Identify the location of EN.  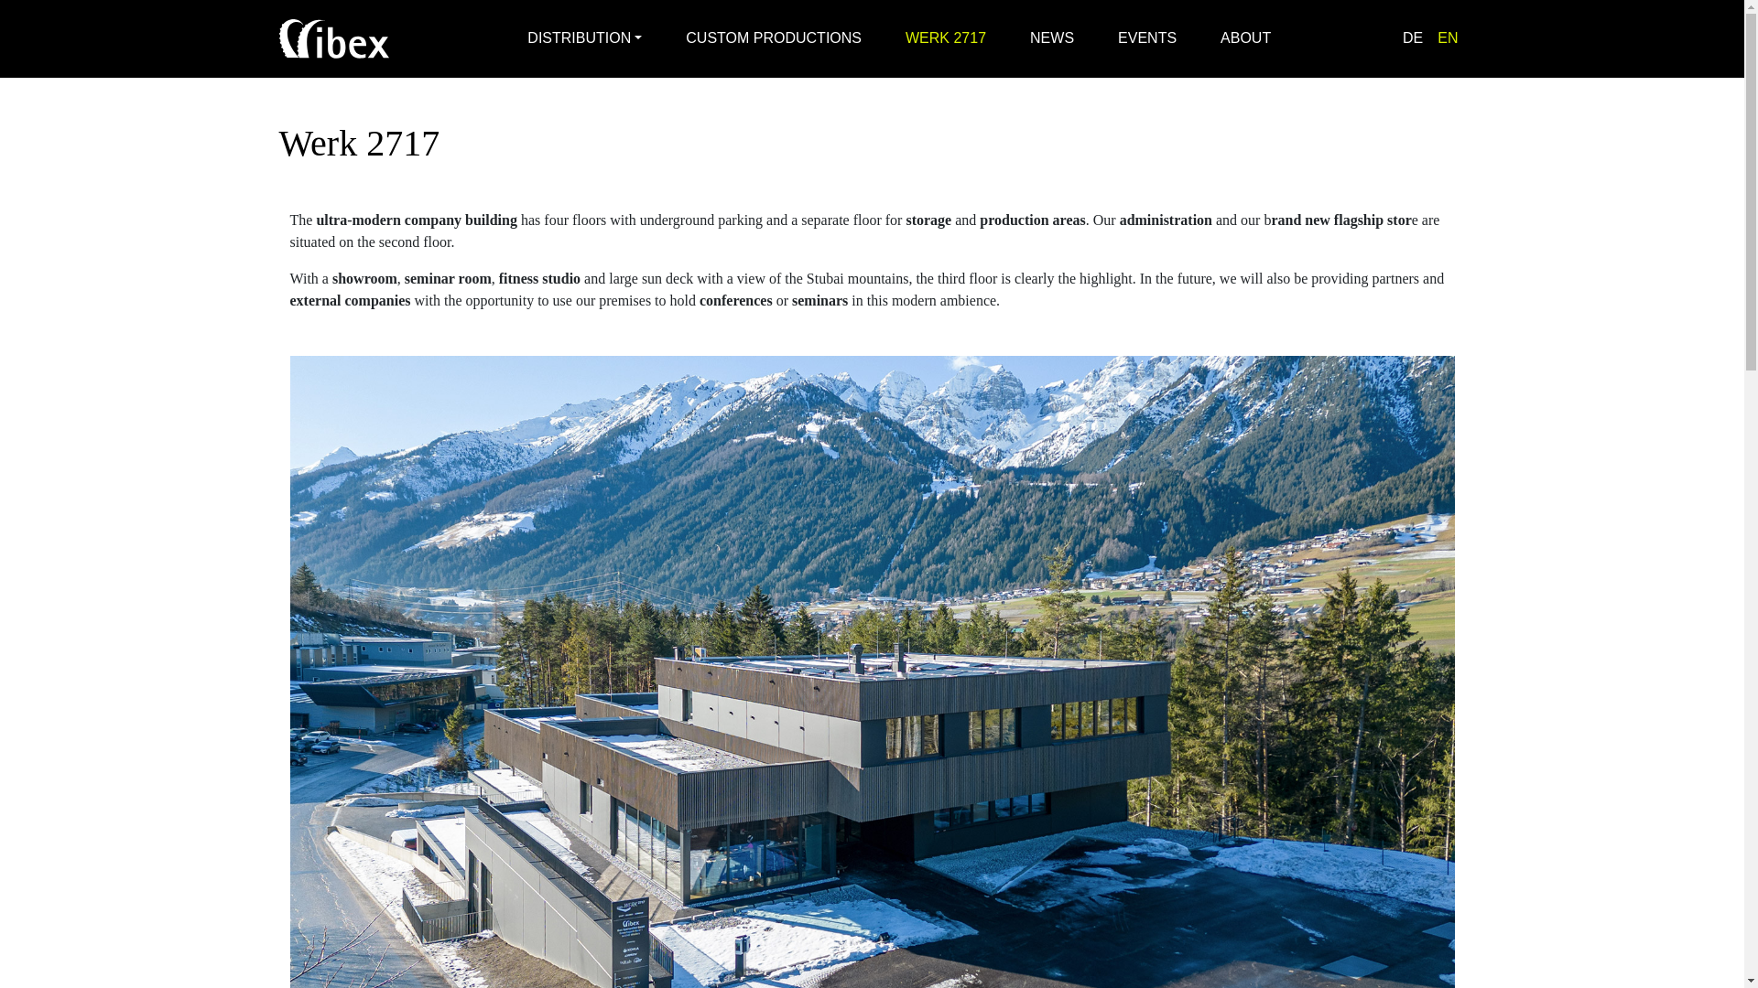
(1447, 38).